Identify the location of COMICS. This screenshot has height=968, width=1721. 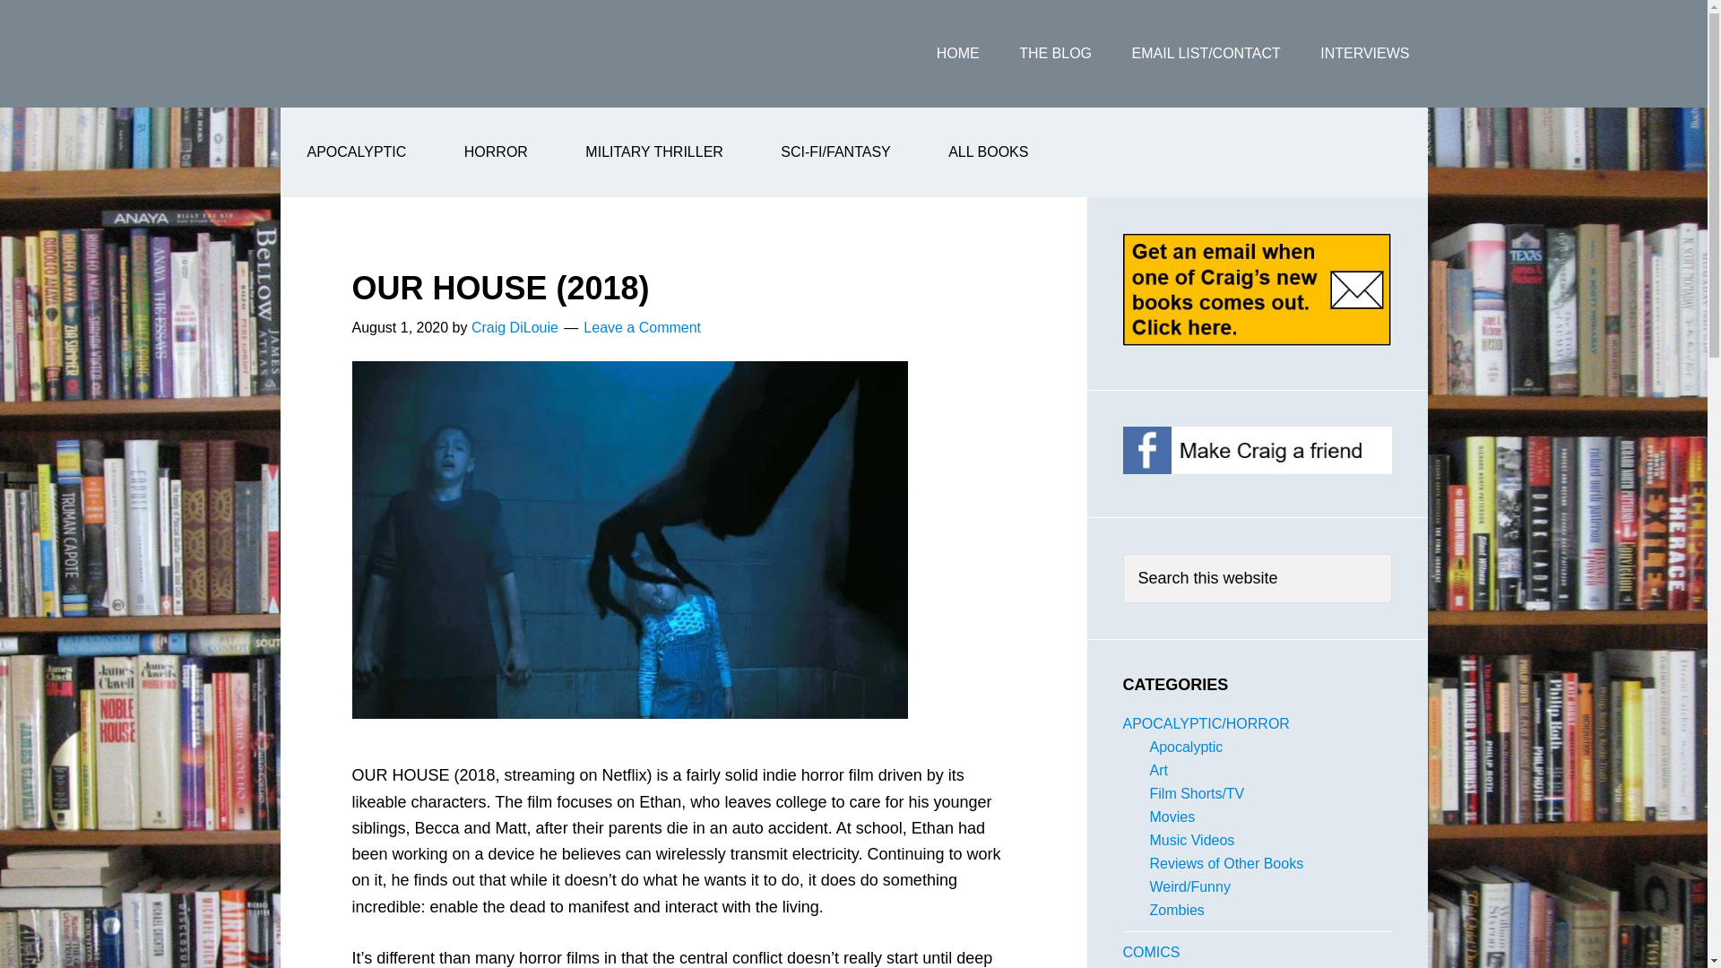
(1150, 952).